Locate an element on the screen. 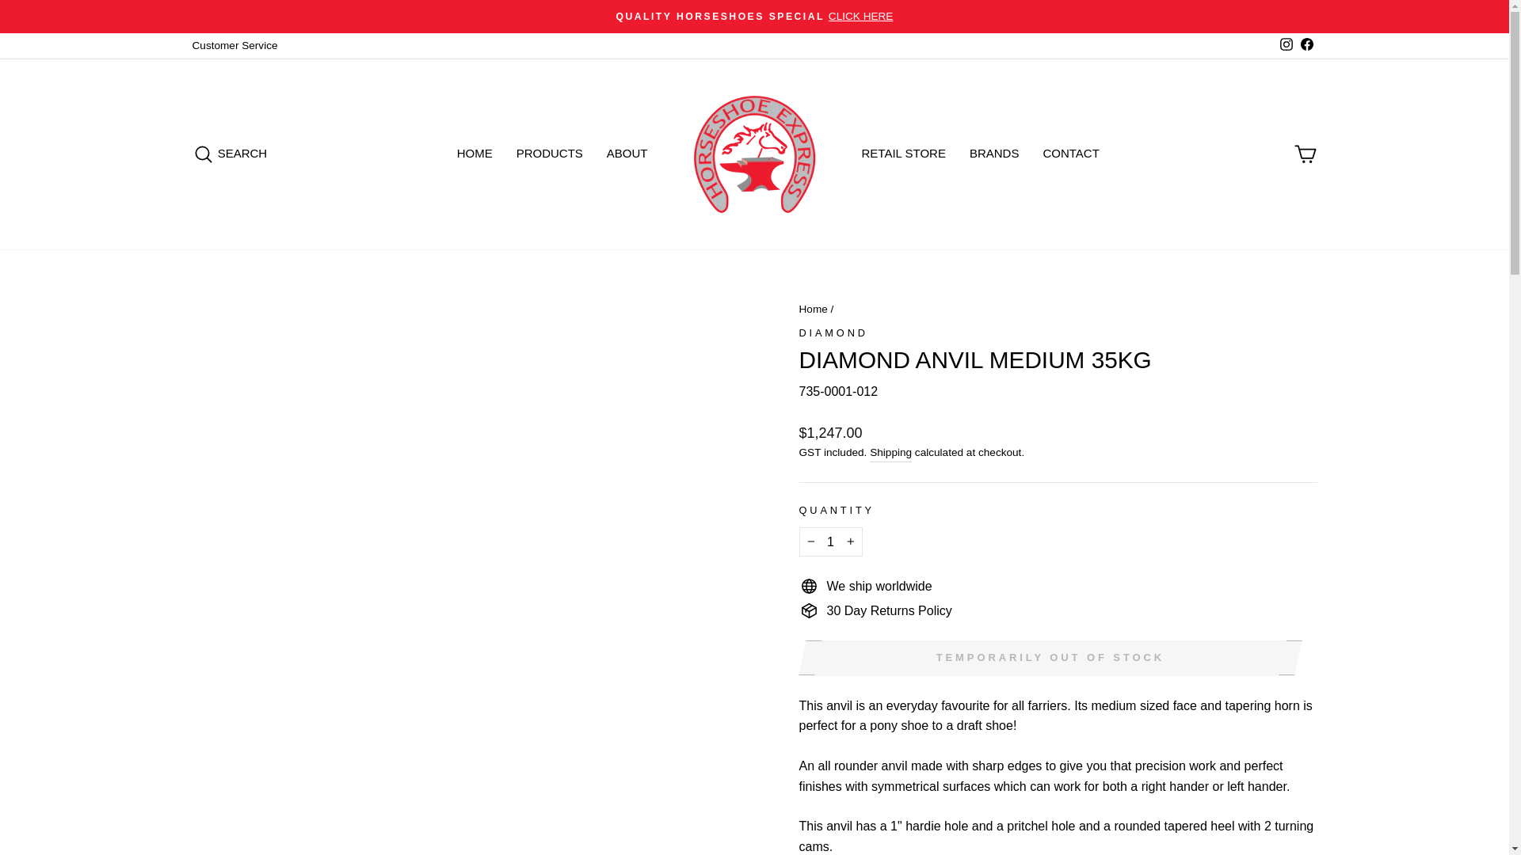 This screenshot has height=855, width=1521. 1 is located at coordinates (830, 542).